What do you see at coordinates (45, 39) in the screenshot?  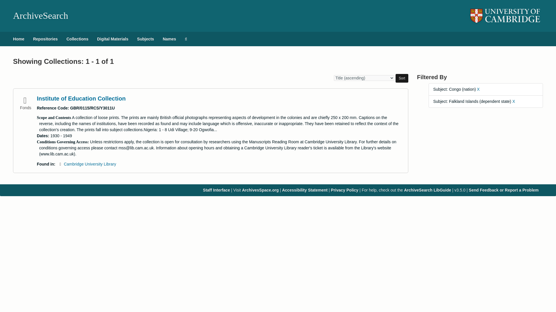 I see `Repositories` at bounding box center [45, 39].